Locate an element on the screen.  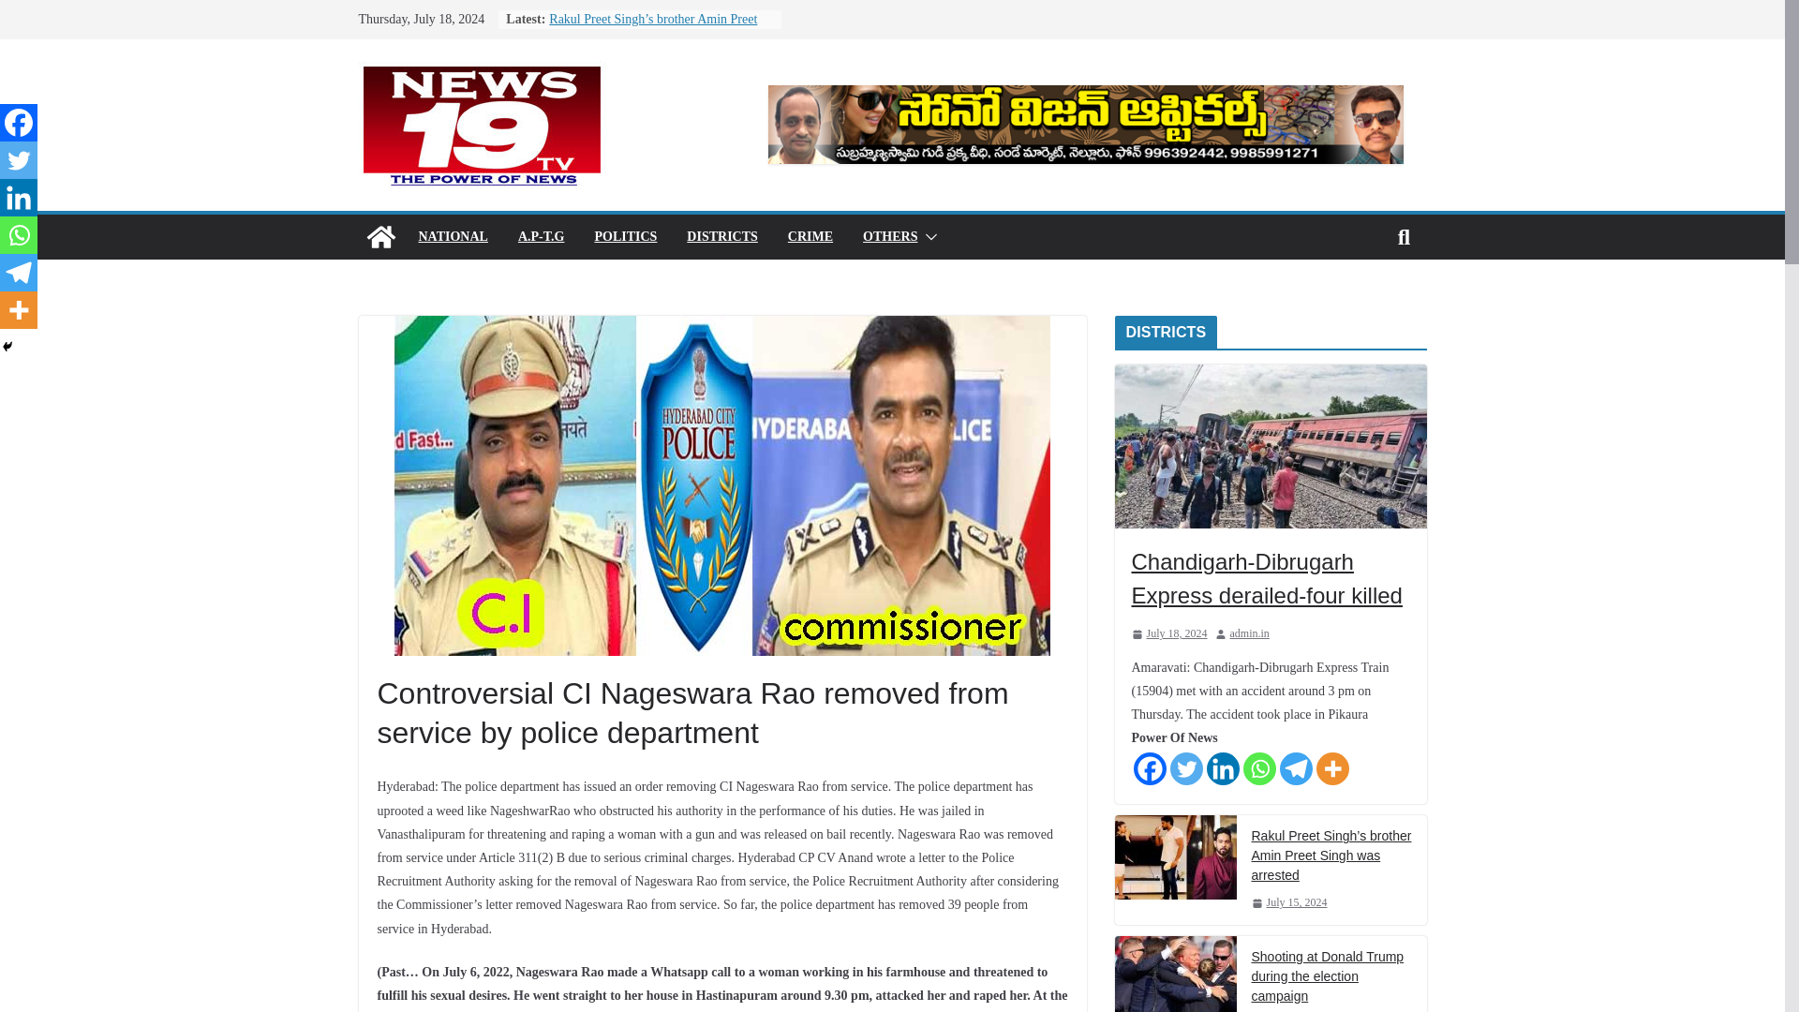
news19tv is located at coordinates (380, 236).